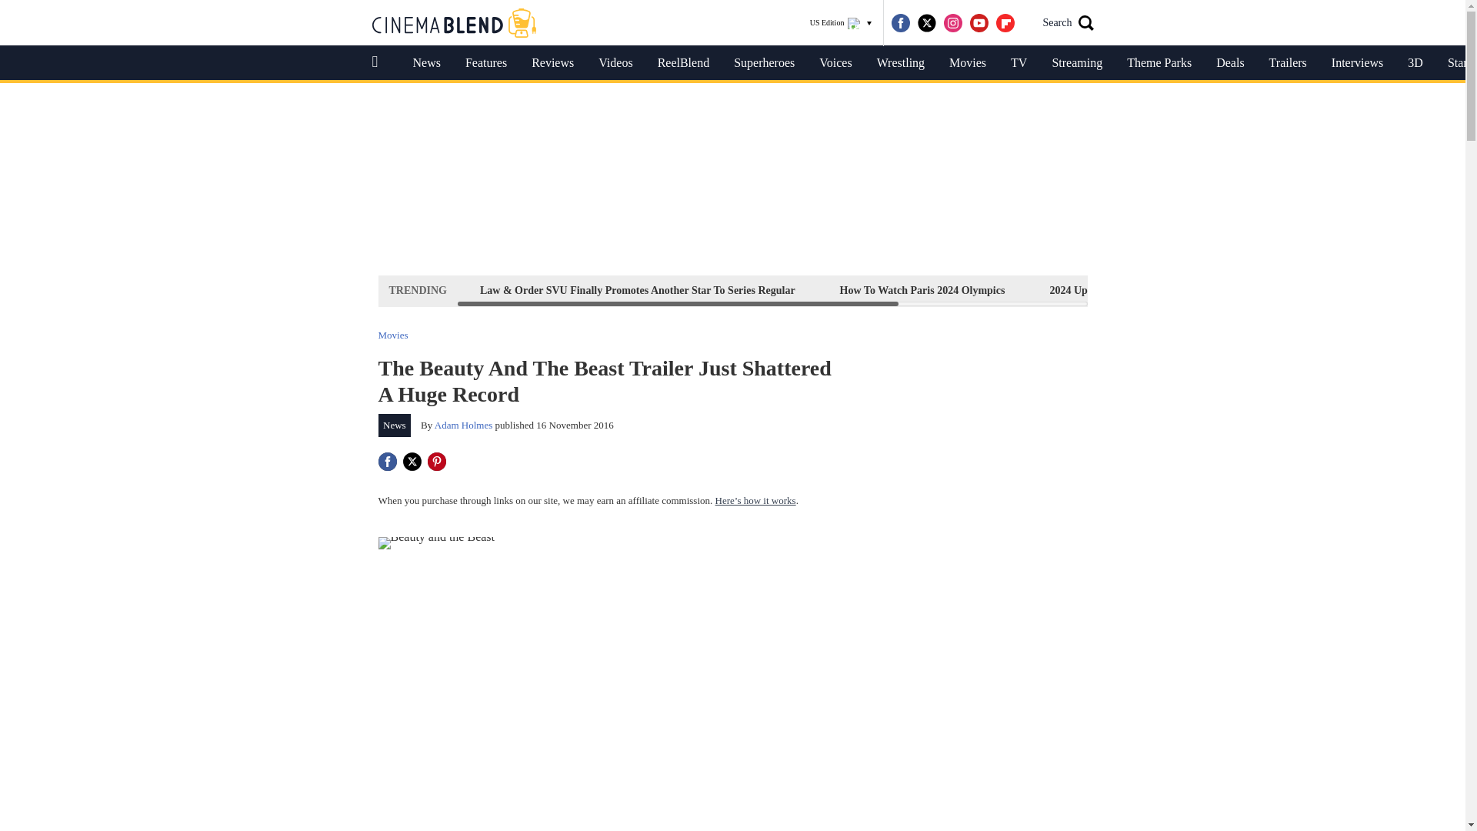 This screenshot has width=1477, height=831. I want to click on Theme Parks, so click(1159, 63).